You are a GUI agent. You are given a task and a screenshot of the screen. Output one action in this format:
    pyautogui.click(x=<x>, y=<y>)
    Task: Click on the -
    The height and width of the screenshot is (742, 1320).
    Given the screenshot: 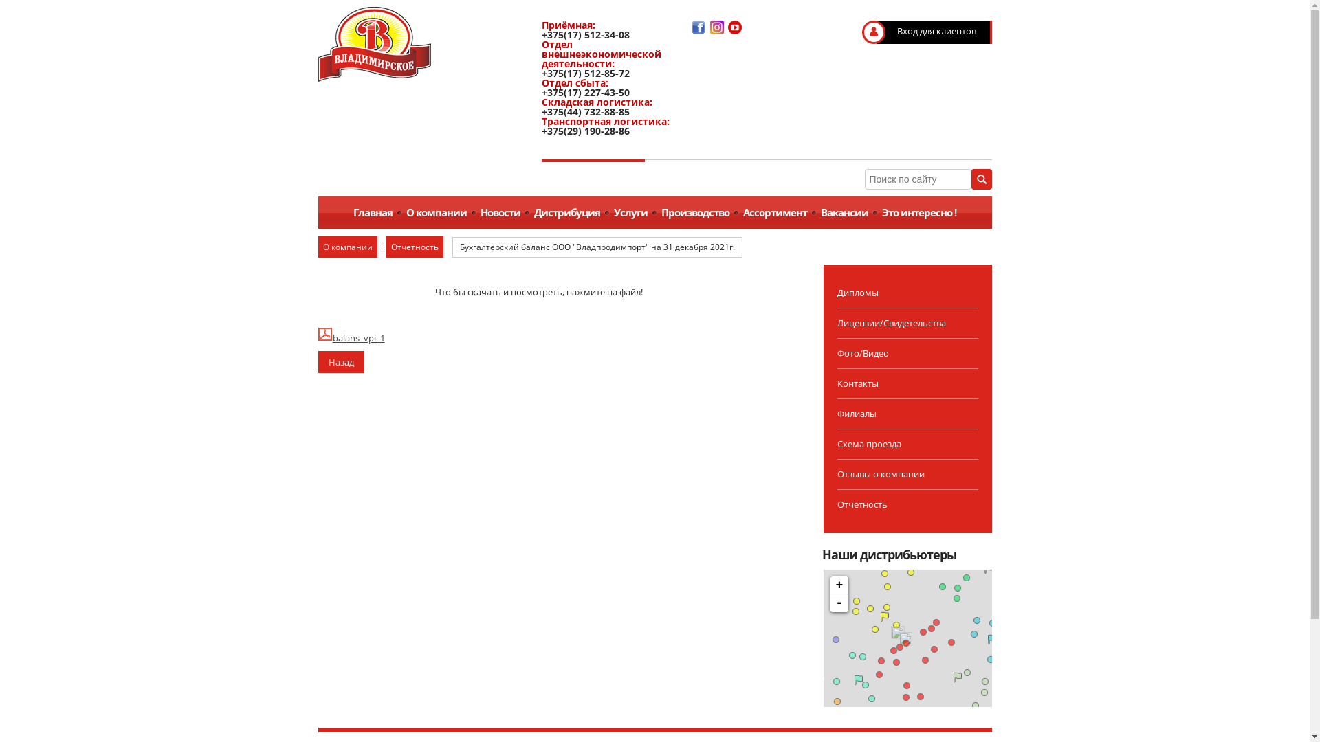 What is the action you would take?
    pyautogui.click(x=839, y=603)
    